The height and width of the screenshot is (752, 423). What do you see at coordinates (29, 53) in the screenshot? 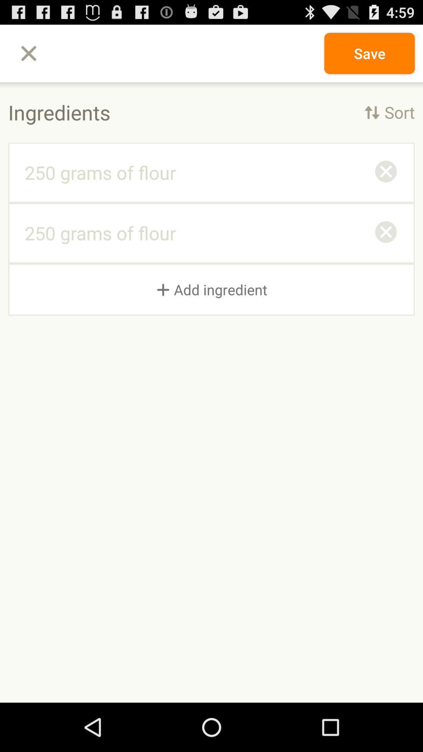
I see `press the item next to the save item` at bounding box center [29, 53].